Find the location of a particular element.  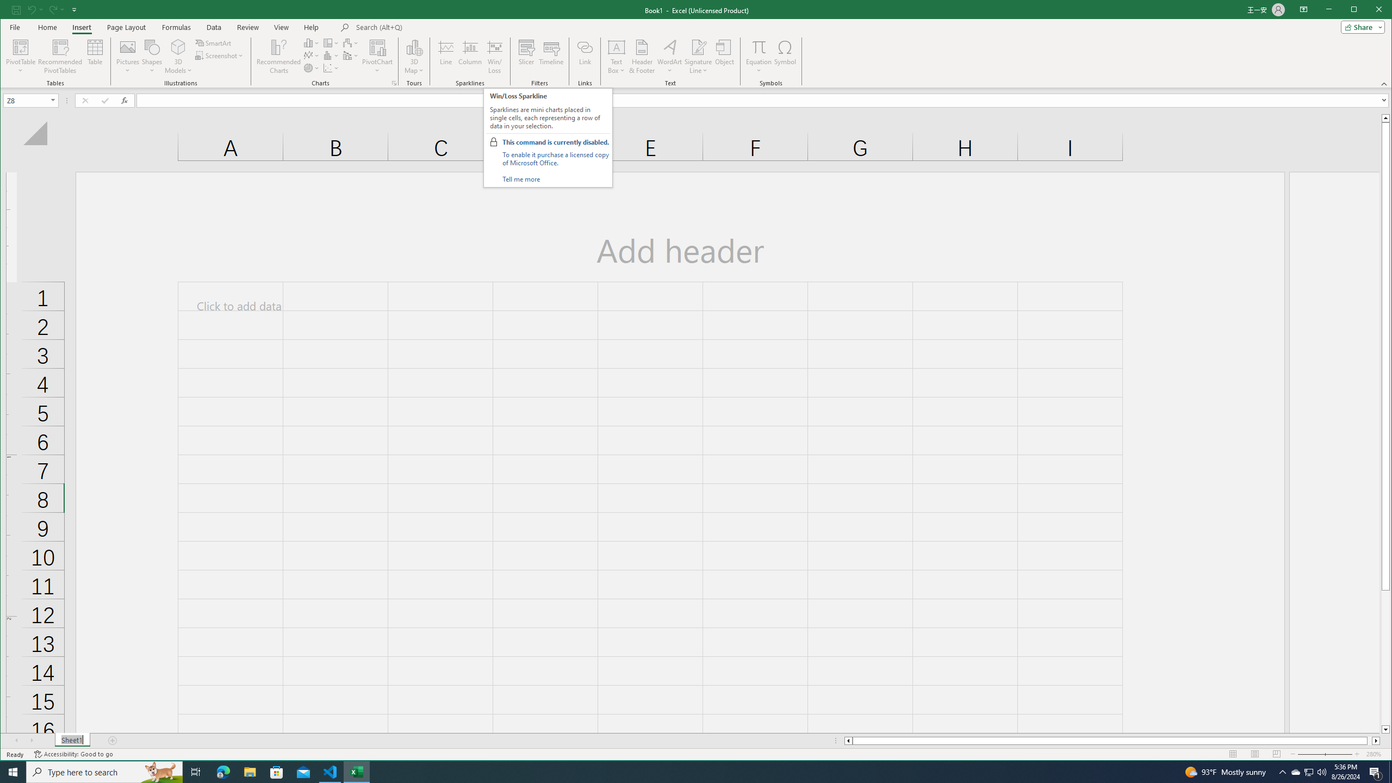

Insert Scatter (X, Y) or Bubble Chart is located at coordinates (331, 67).